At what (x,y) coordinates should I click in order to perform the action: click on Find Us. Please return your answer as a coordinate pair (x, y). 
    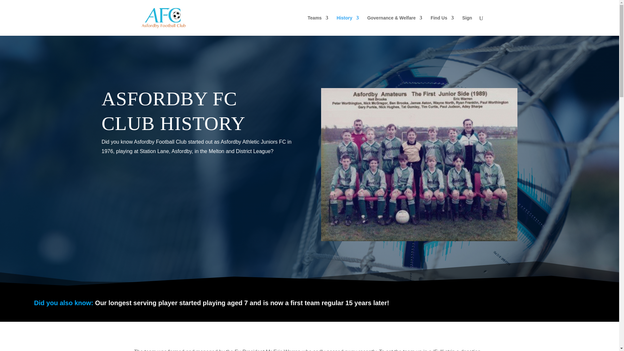
    Looking at the image, I should click on (442, 25).